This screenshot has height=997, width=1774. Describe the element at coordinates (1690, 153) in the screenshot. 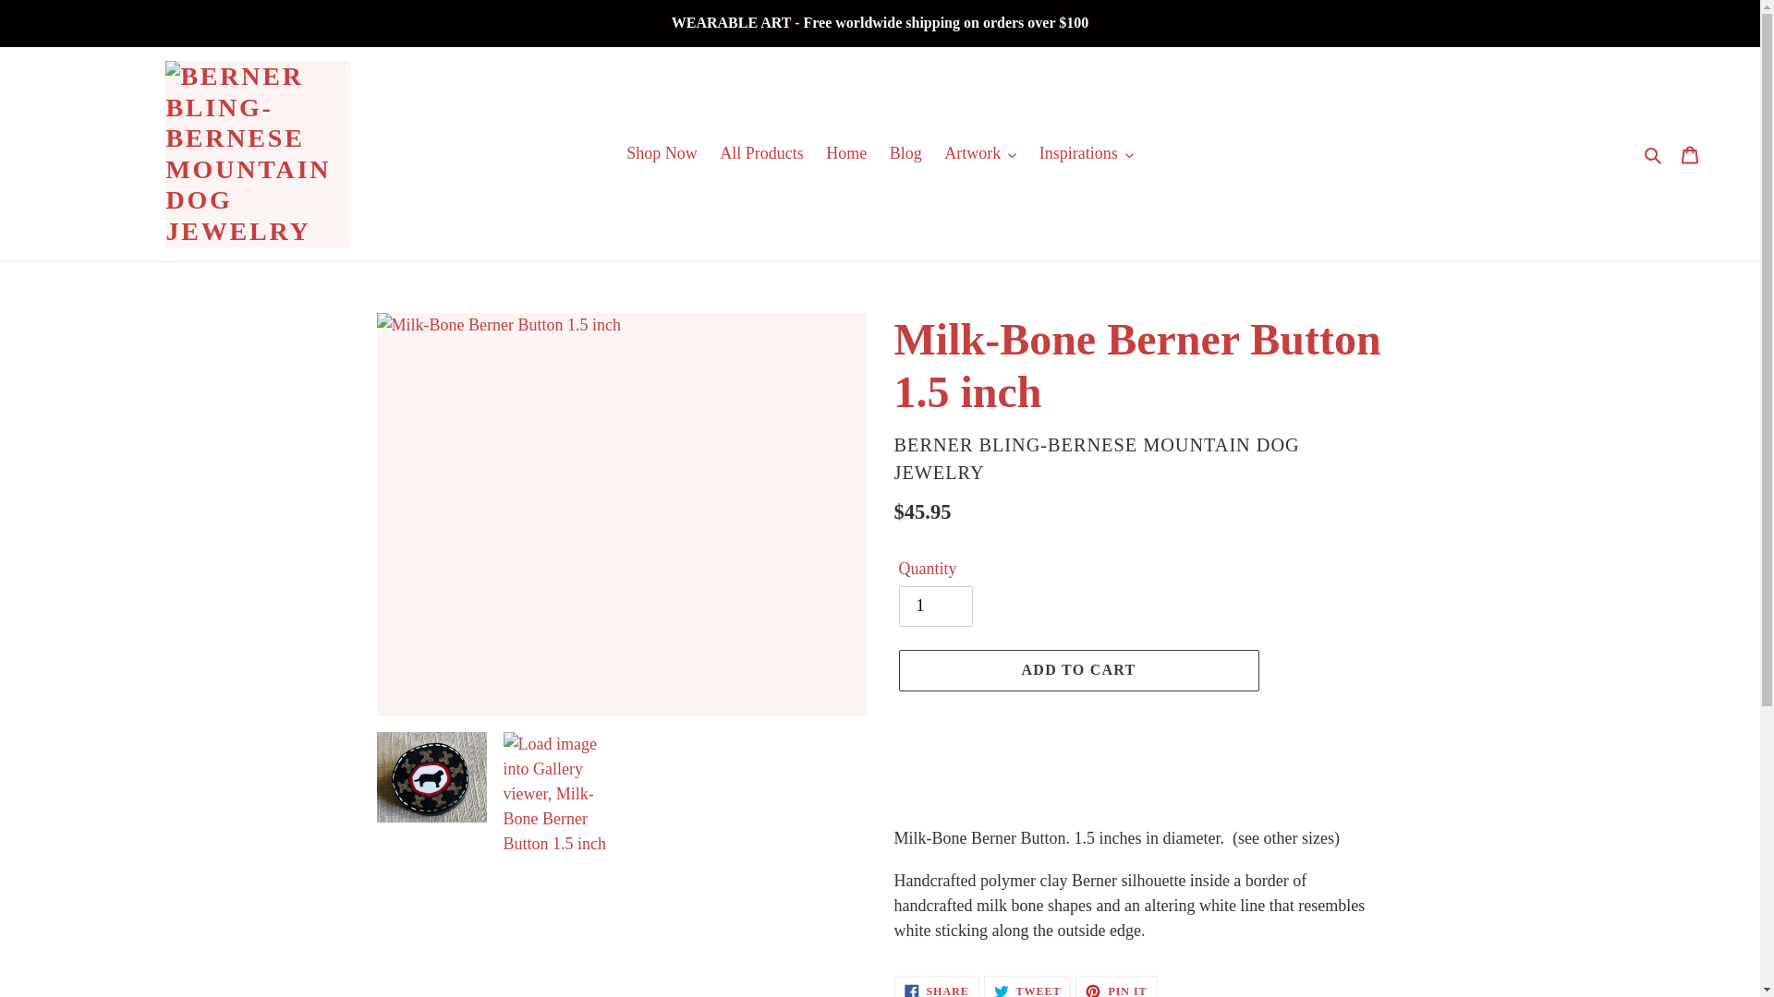

I see `Cart` at that location.